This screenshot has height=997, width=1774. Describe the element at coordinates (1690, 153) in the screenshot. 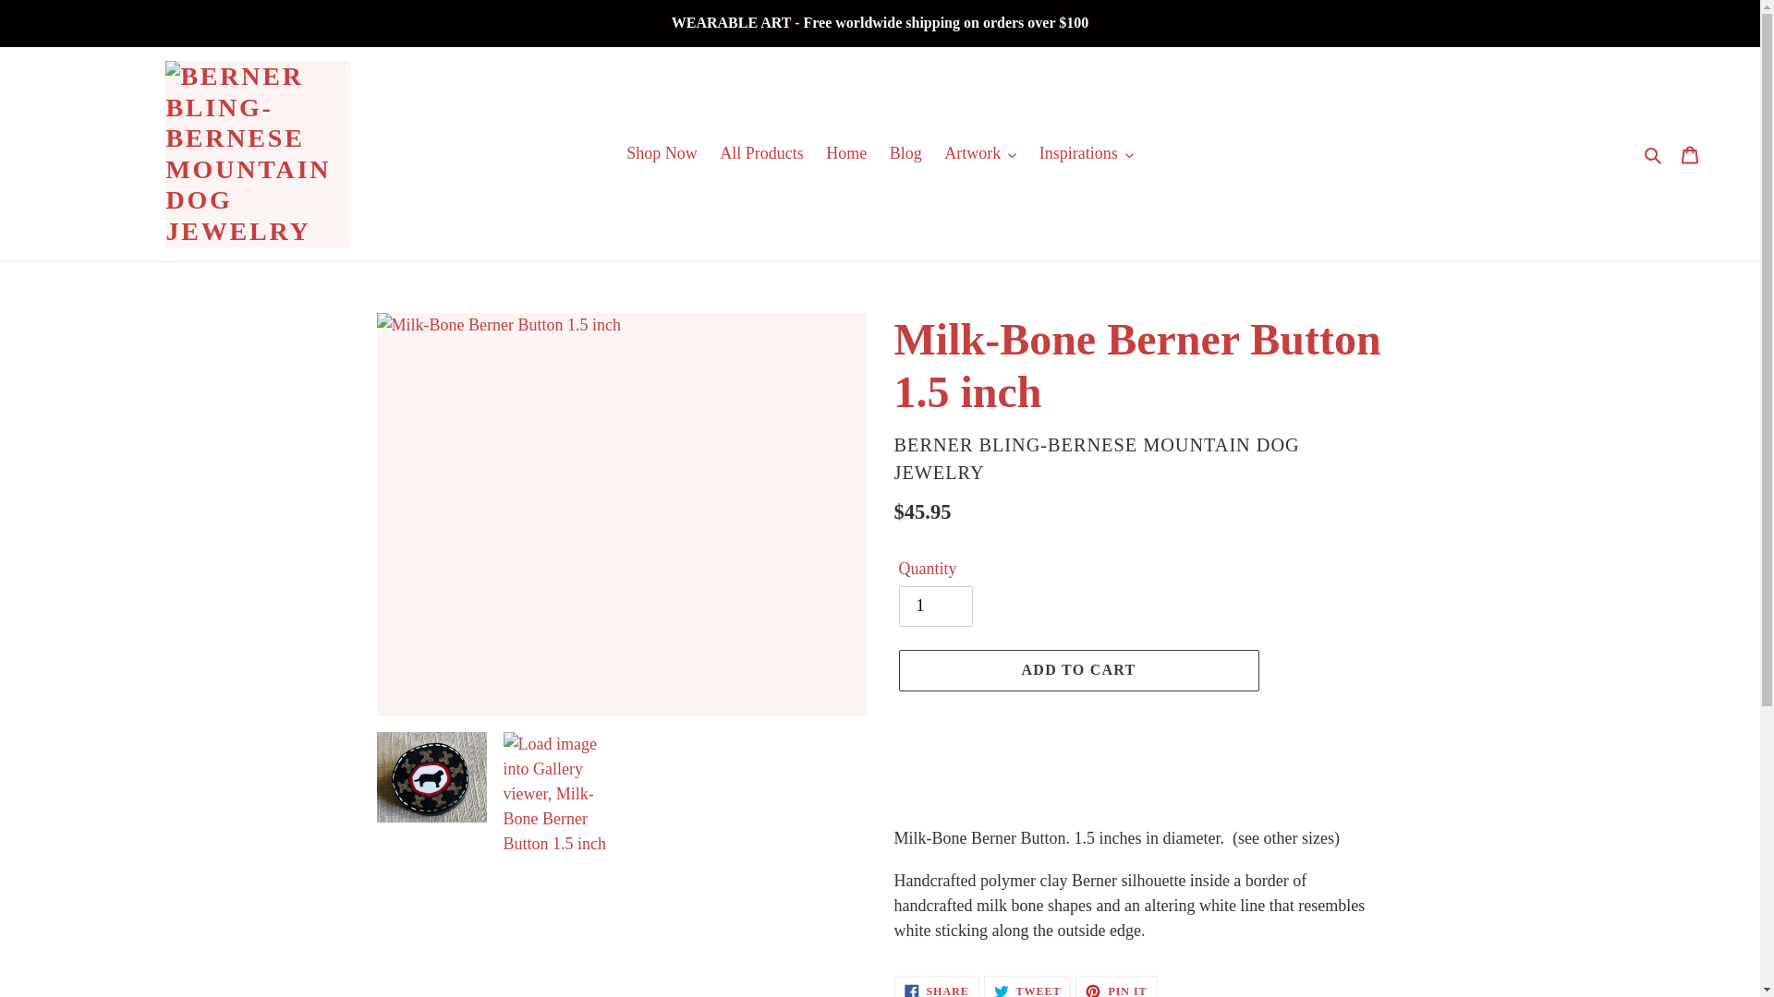

I see `Cart` at that location.